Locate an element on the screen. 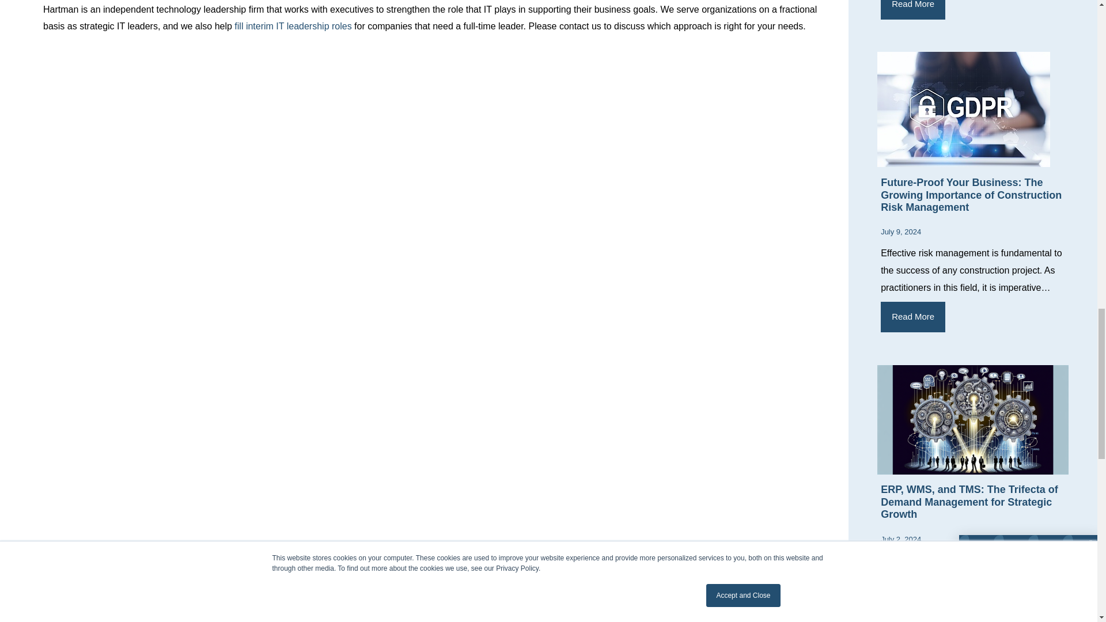  fill interim IT leadership roles is located at coordinates (293, 26).